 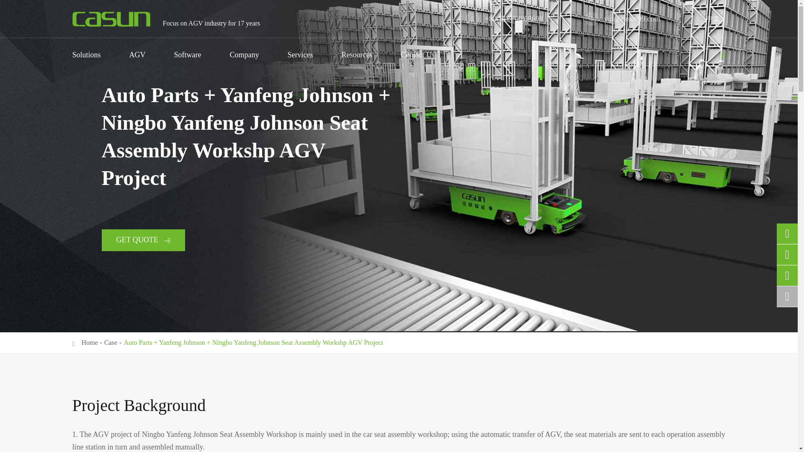 I want to click on Suzhou Casun Intelligent Robot Co., Ltd., so click(x=111, y=19).